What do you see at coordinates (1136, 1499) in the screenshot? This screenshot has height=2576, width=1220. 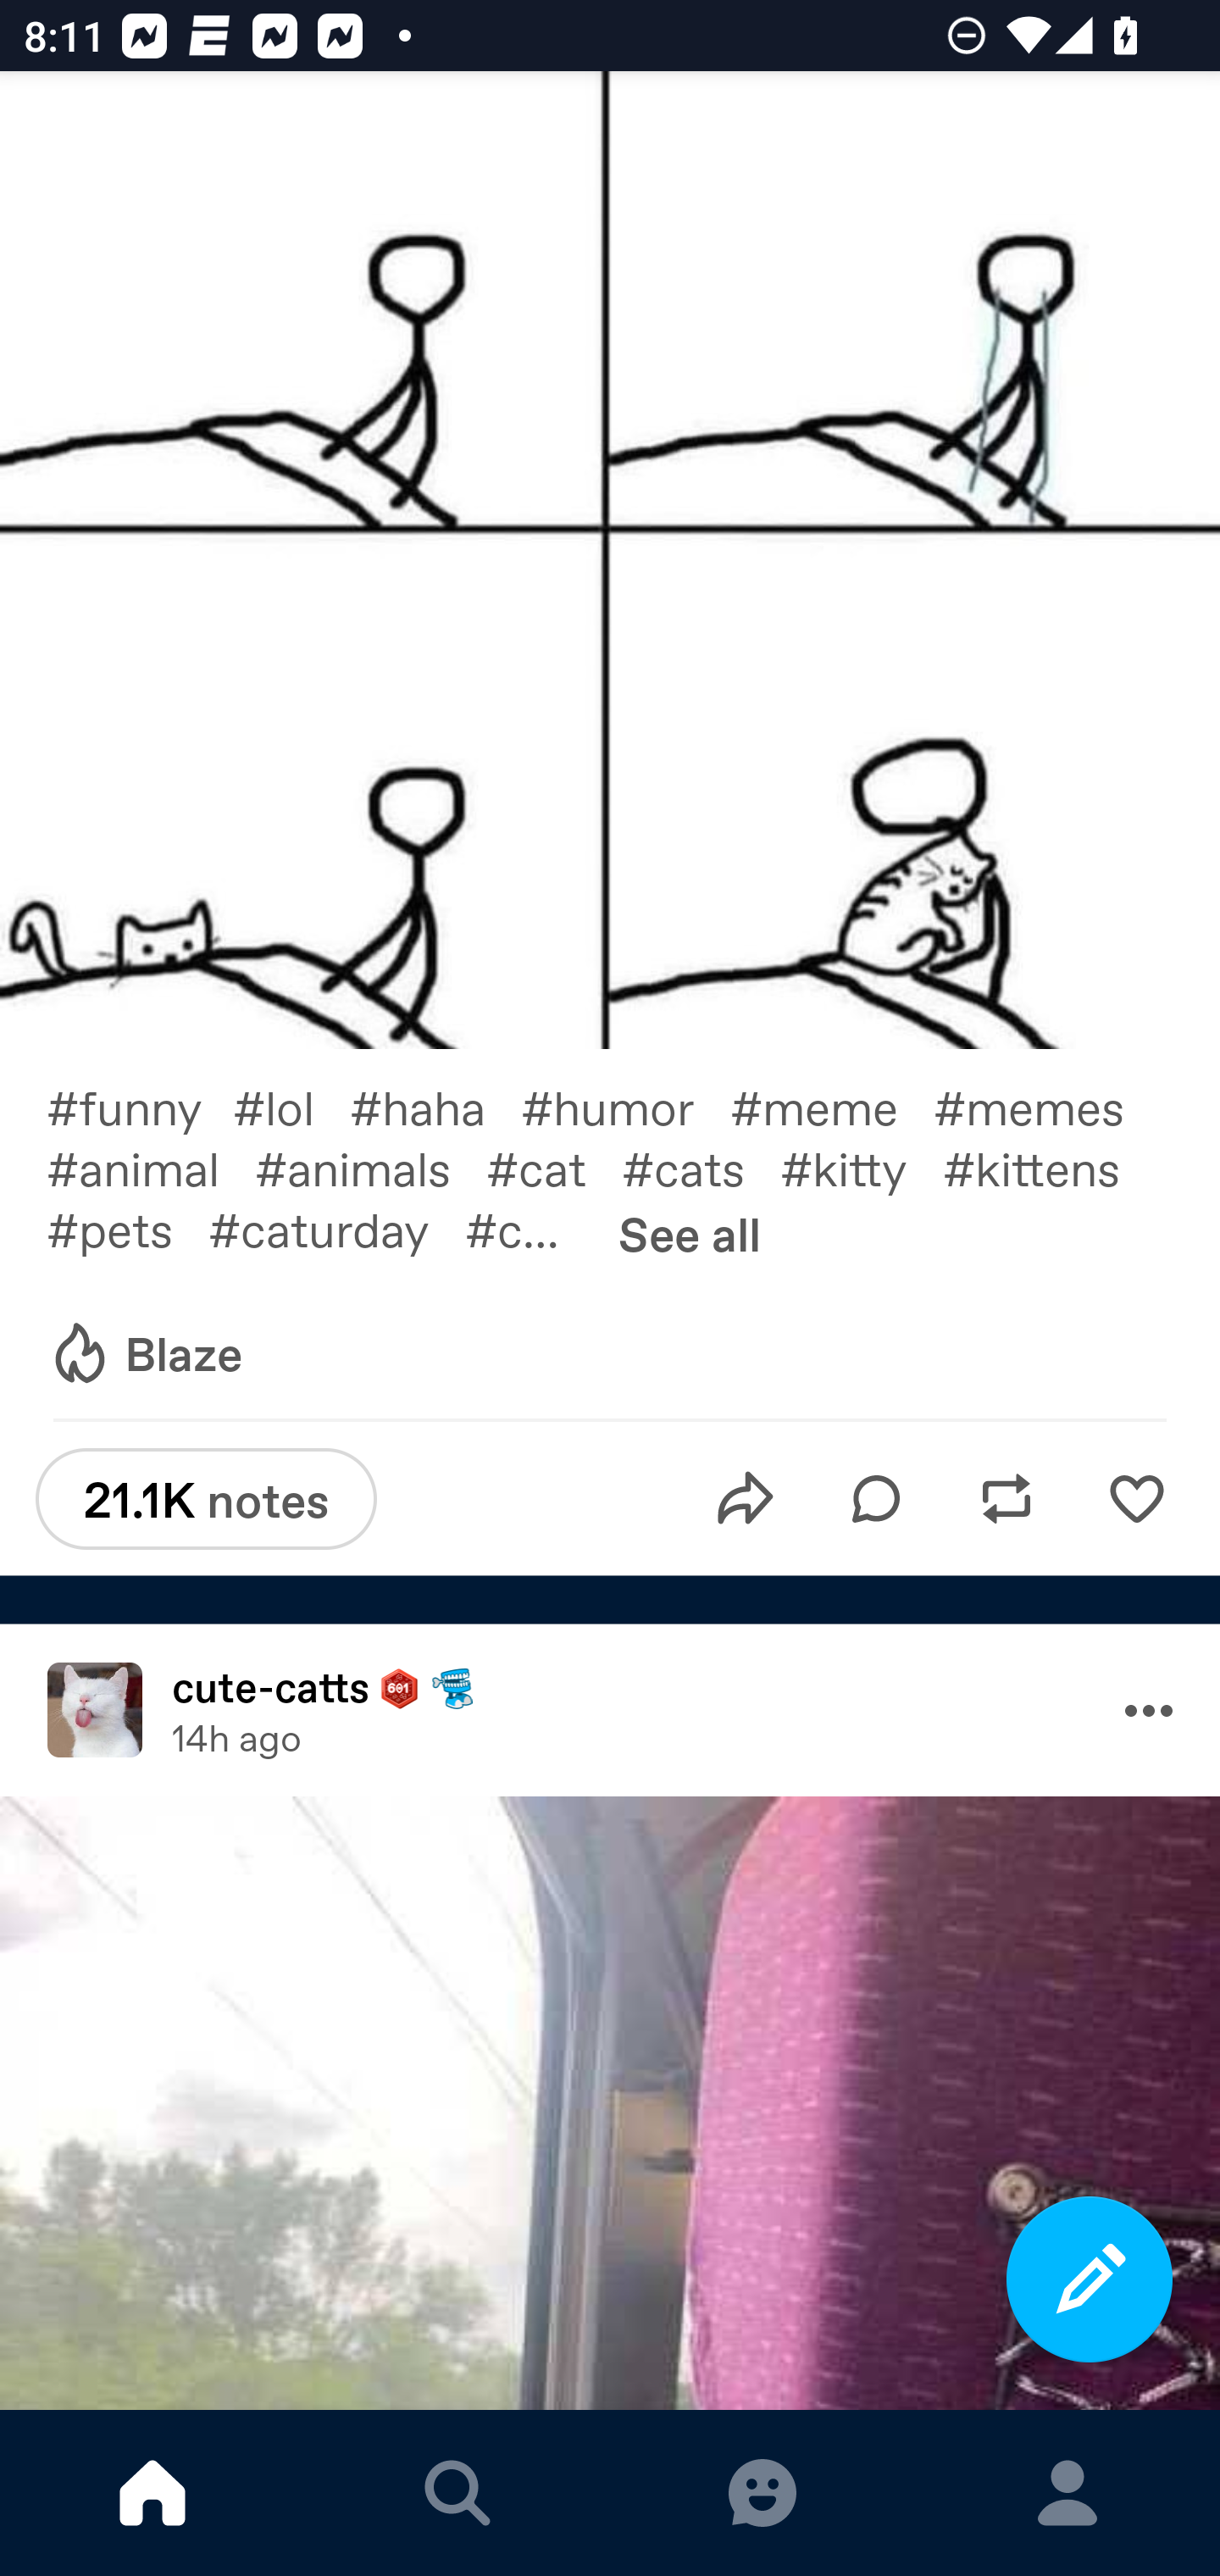 I see `Like` at bounding box center [1136, 1499].